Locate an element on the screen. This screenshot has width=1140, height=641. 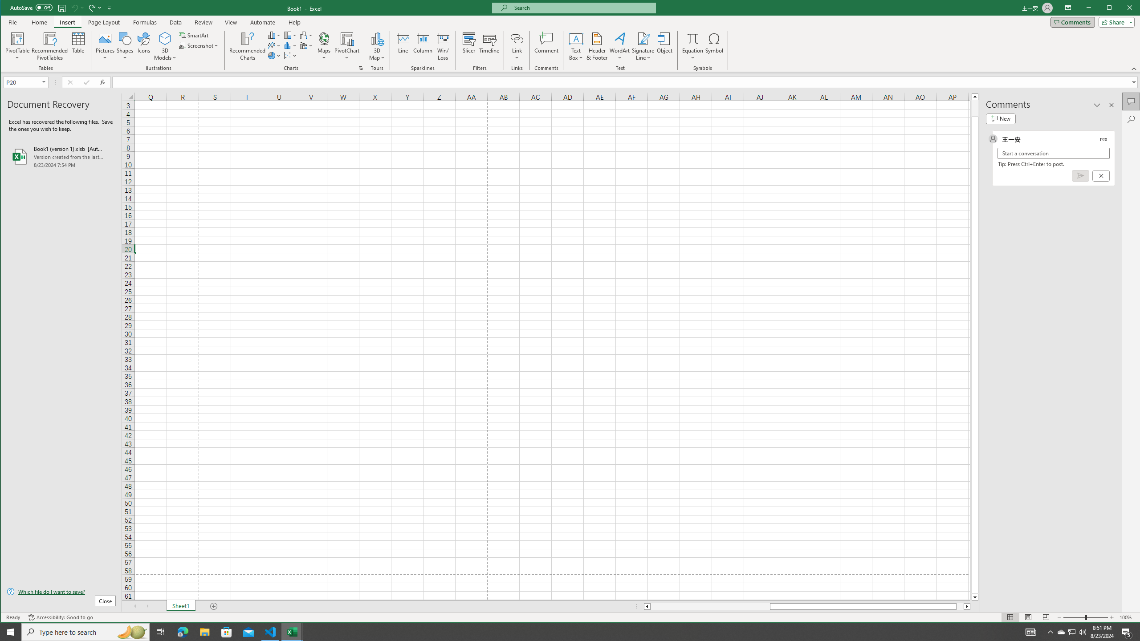
Signature Line is located at coordinates (643, 38).